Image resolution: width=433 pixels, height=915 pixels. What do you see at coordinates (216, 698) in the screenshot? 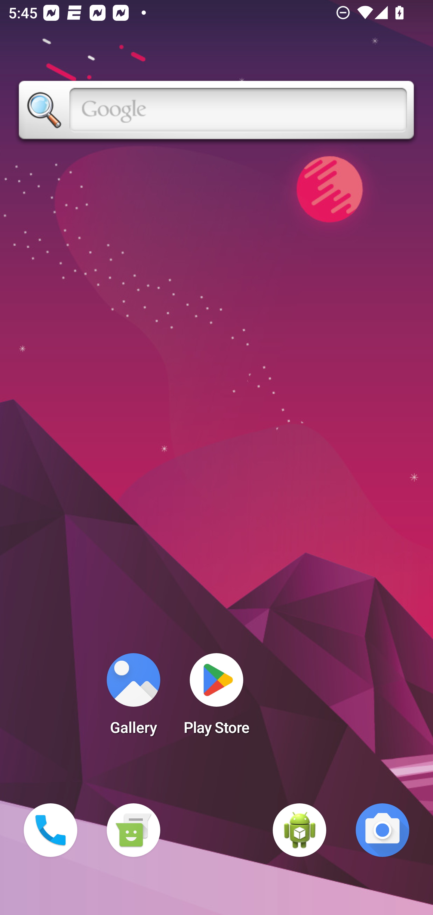
I see `Play Store` at bounding box center [216, 698].